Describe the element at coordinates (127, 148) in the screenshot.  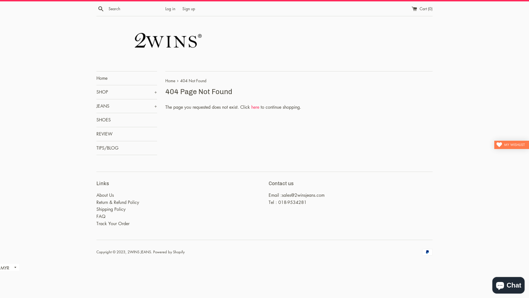
I see `TIPS/BLOG` at that location.